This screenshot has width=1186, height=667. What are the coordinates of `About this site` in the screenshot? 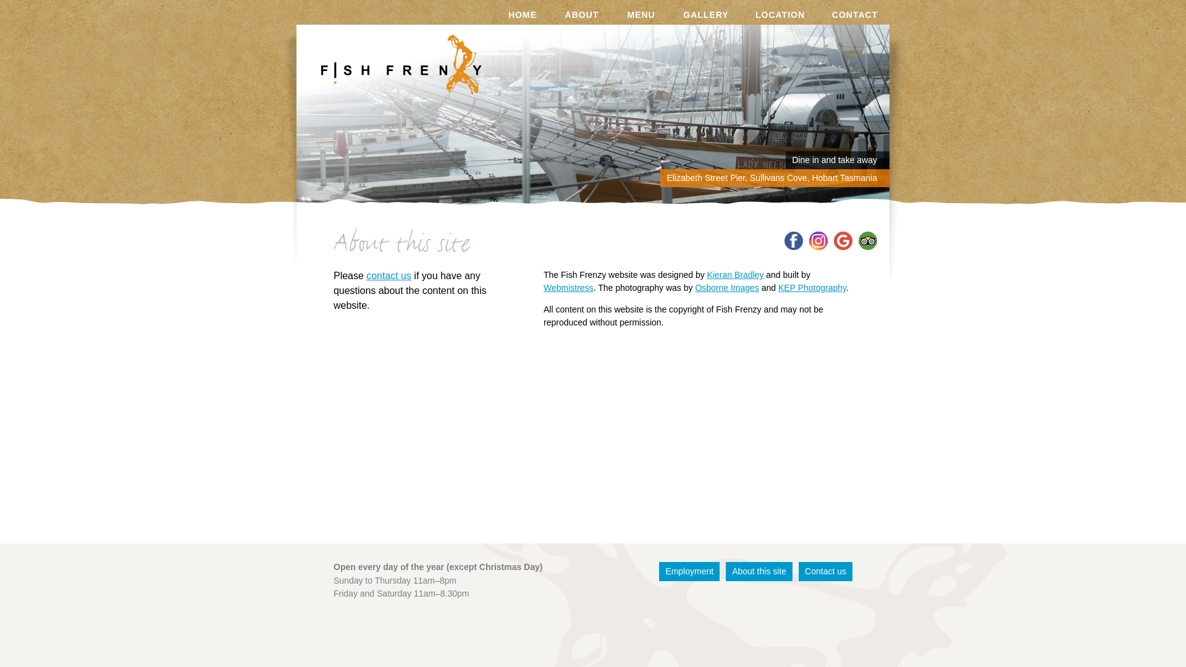 It's located at (759, 572).